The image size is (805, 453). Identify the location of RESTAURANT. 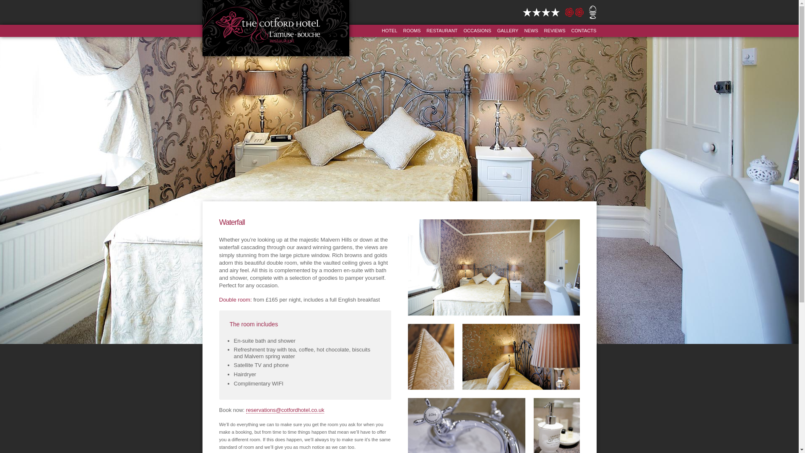
(442, 31).